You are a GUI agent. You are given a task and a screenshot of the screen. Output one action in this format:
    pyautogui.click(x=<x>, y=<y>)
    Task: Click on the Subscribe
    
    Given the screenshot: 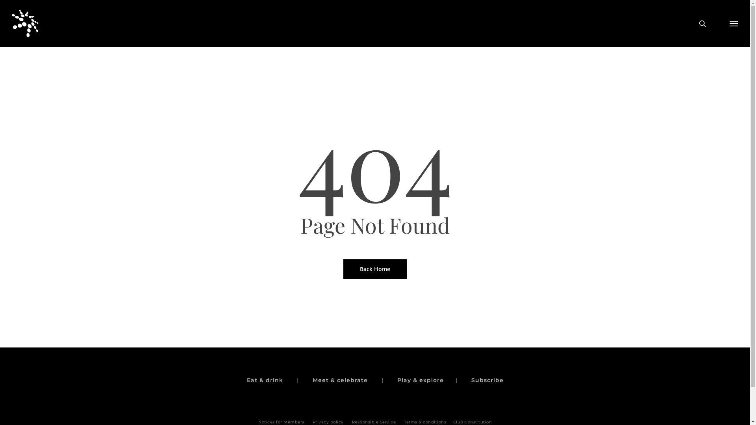 What is the action you would take?
    pyautogui.click(x=487, y=380)
    